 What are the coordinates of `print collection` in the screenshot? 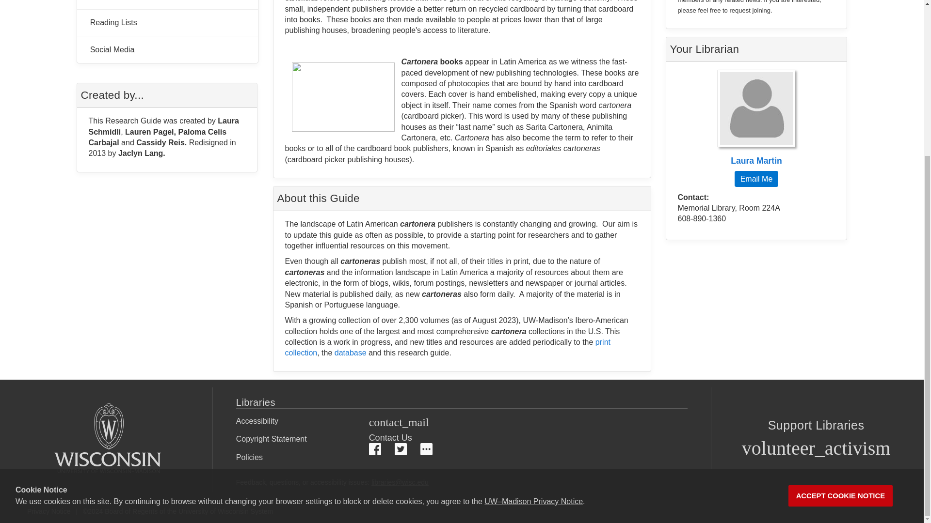 It's located at (448, 347).